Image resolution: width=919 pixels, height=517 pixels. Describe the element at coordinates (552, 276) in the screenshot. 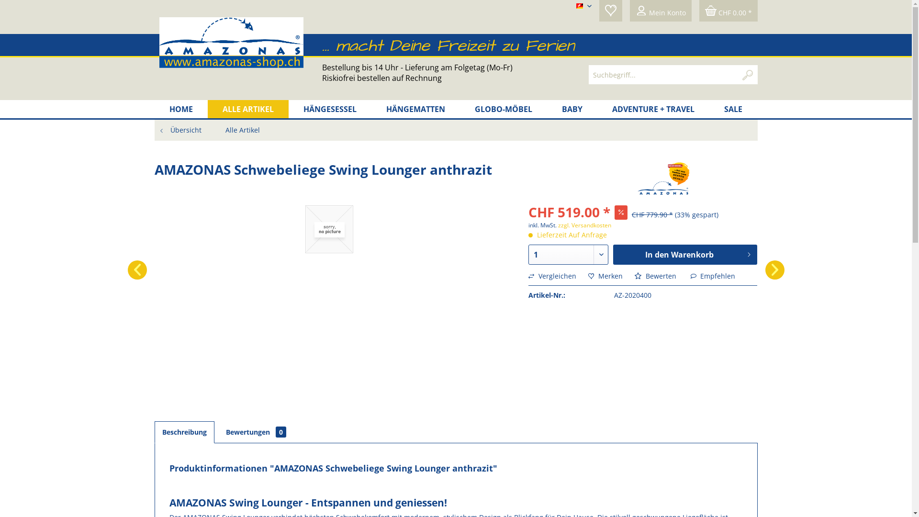

I see `Vergleichen` at that location.